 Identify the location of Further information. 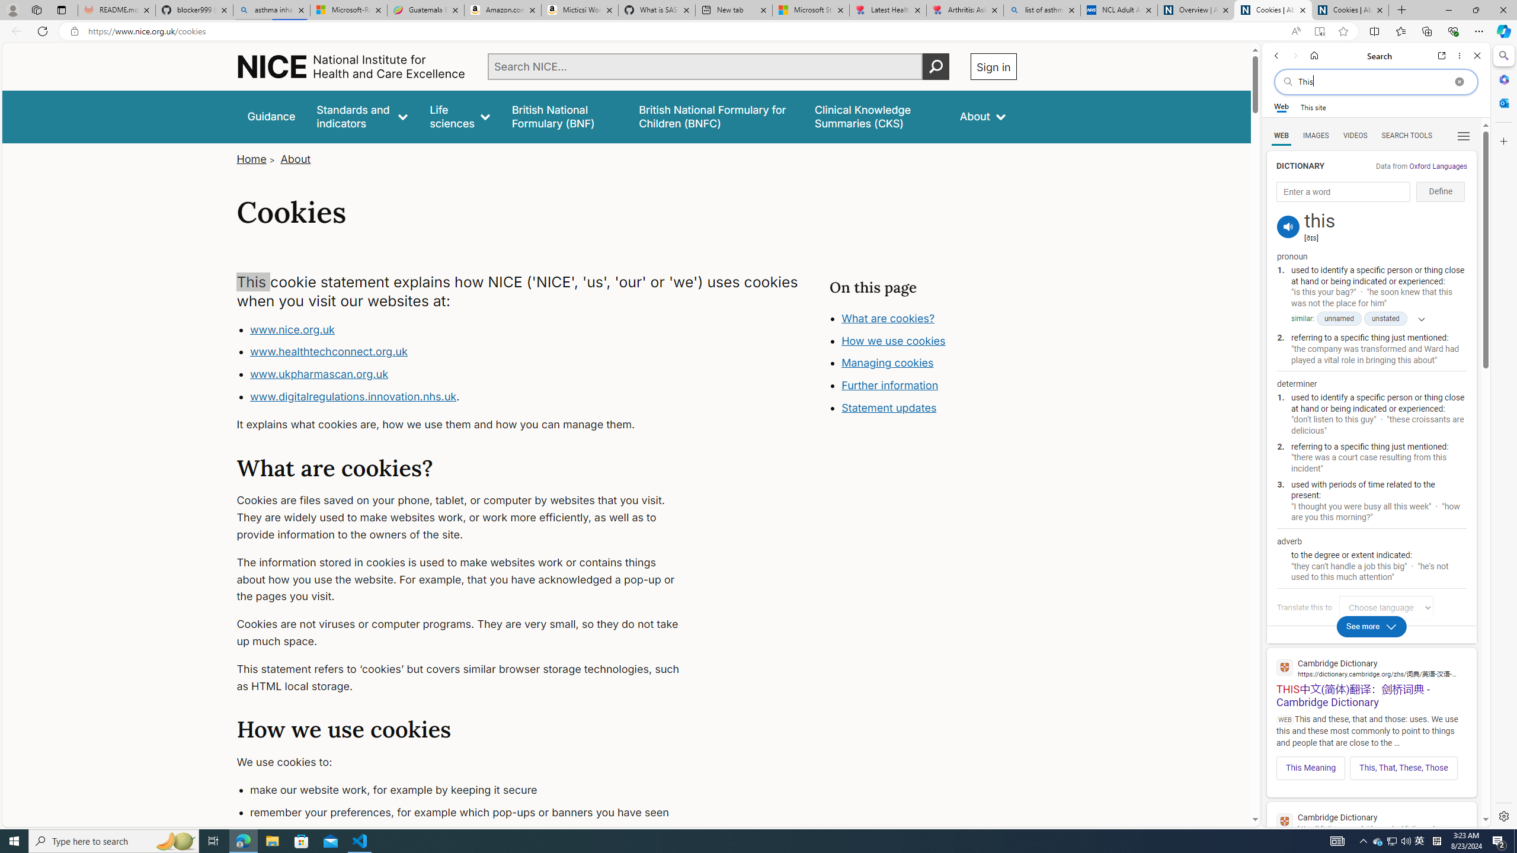
(890, 385).